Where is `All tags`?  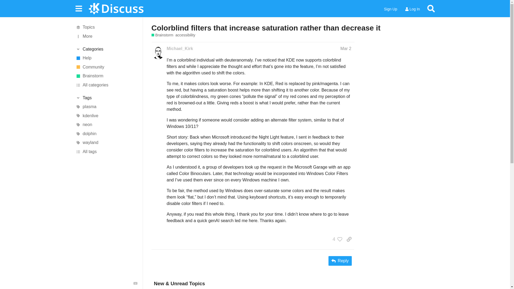
All tags is located at coordinates (106, 151).